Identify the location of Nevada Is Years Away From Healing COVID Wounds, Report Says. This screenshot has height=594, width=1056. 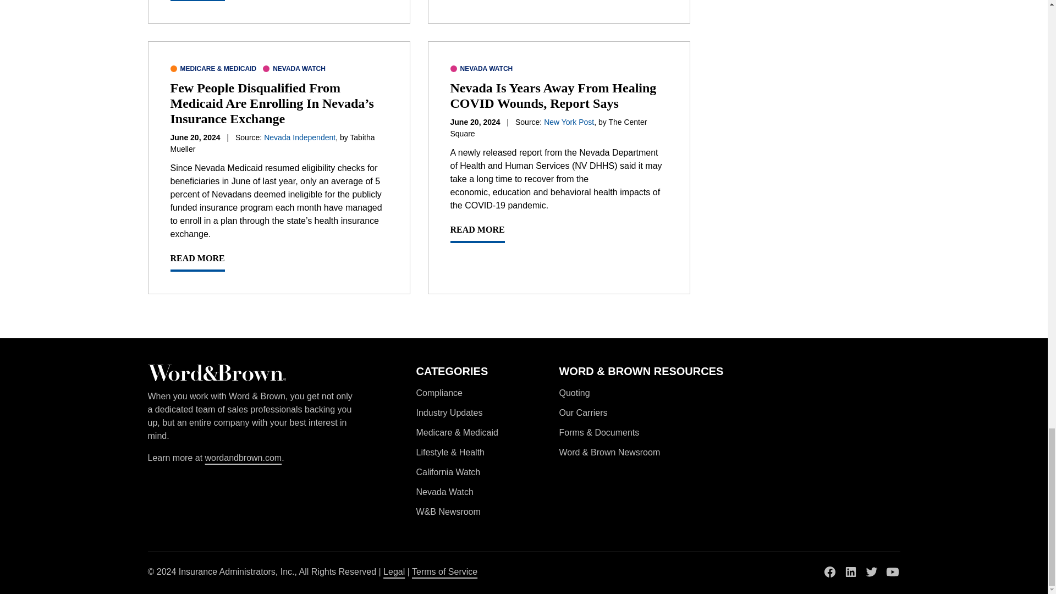
(552, 95).